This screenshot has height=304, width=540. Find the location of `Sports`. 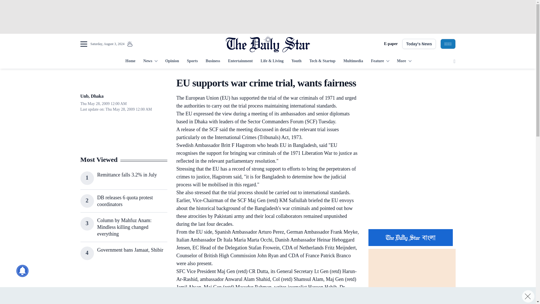

Sports is located at coordinates (192, 61).